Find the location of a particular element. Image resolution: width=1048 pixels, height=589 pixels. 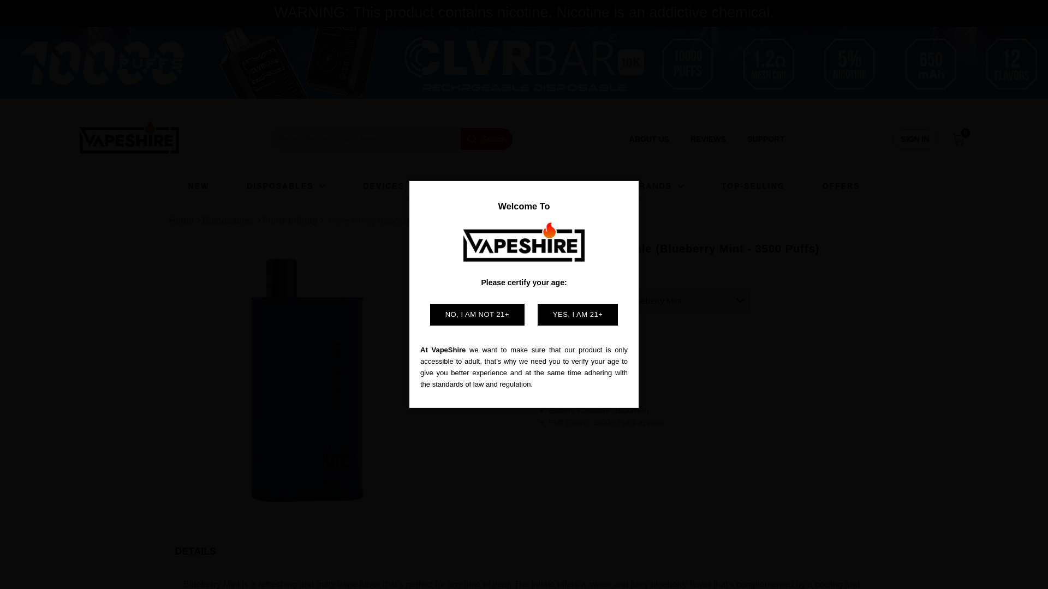

SIGN IN is located at coordinates (915, 139).